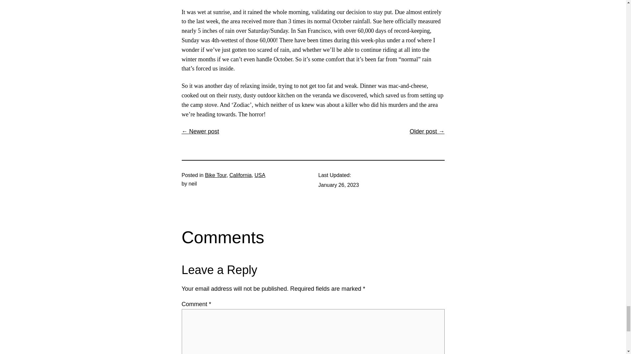 The image size is (631, 354). I want to click on California, so click(241, 175).